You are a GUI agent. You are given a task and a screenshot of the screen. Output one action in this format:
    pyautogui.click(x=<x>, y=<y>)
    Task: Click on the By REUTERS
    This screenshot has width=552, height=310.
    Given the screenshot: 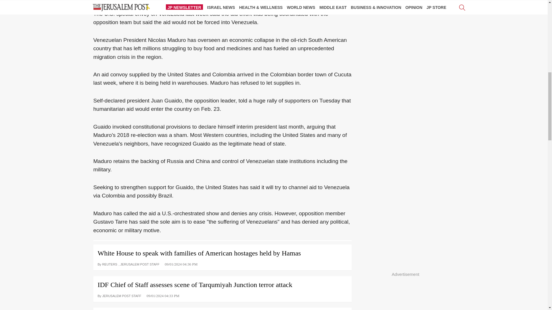 What is the action you would take?
    pyautogui.click(x=108, y=264)
    